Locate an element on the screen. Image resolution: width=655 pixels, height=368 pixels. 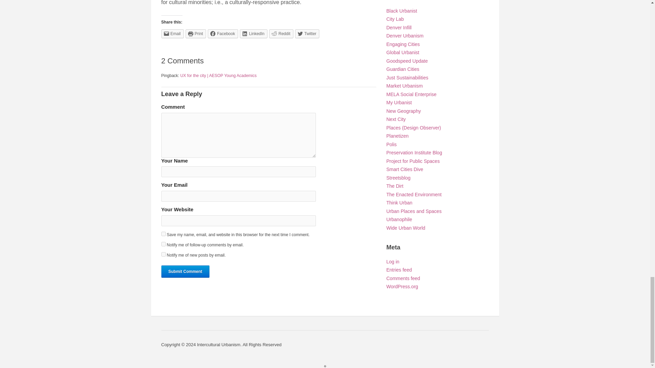
Twitter is located at coordinates (307, 34).